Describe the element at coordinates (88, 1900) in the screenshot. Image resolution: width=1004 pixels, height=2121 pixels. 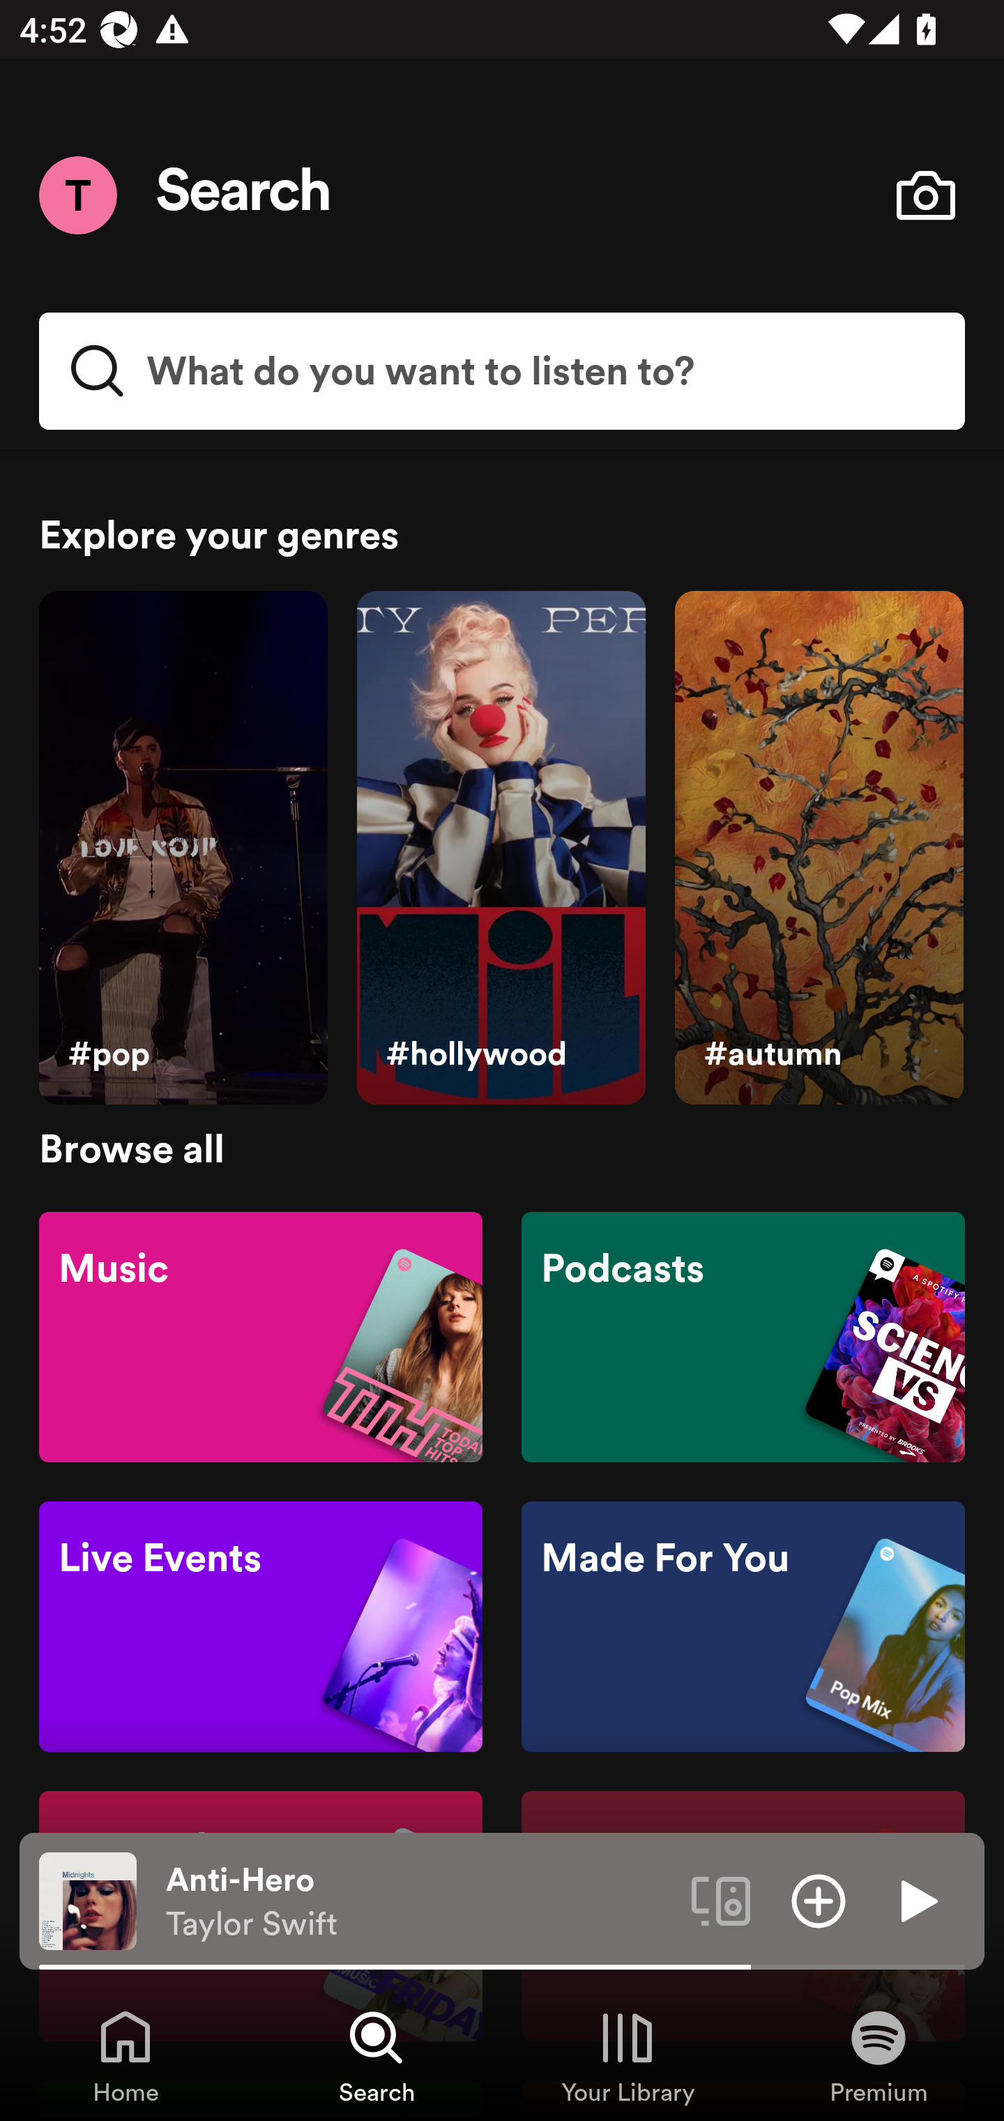
I see `The cover art of the currently playing track` at that location.